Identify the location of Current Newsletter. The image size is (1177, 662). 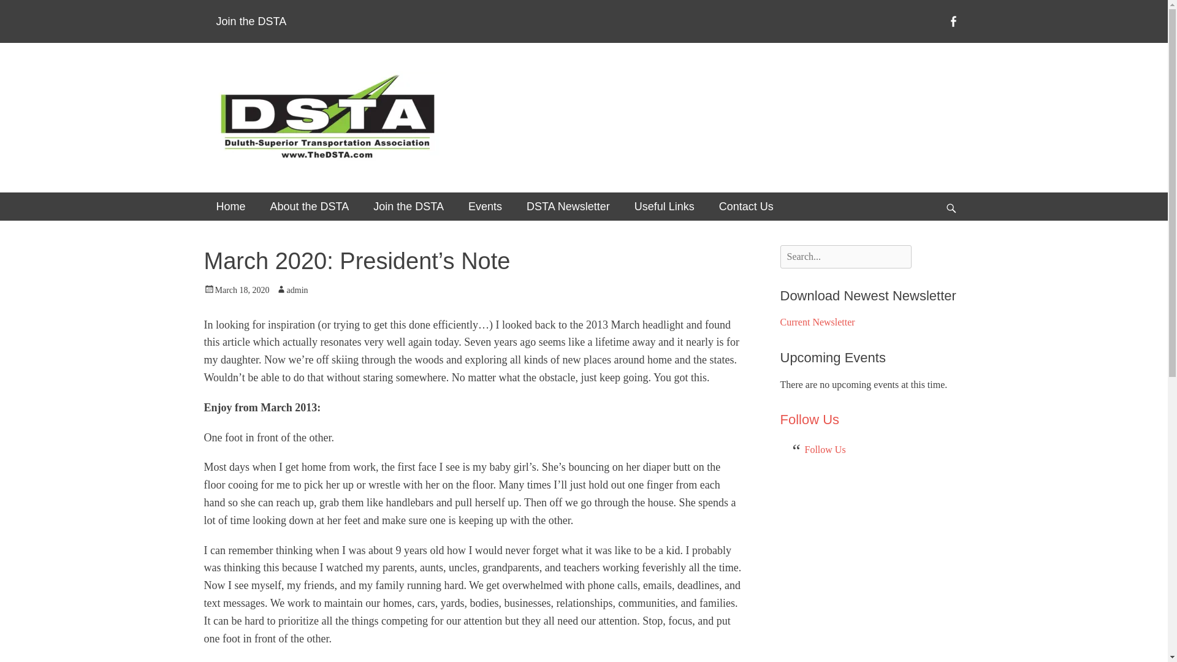
(817, 322).